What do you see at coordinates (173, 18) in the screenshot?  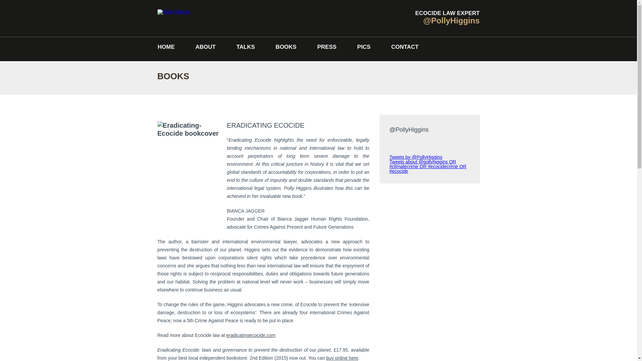 I see `Polly Higgins` at bounding box center [173, 18].